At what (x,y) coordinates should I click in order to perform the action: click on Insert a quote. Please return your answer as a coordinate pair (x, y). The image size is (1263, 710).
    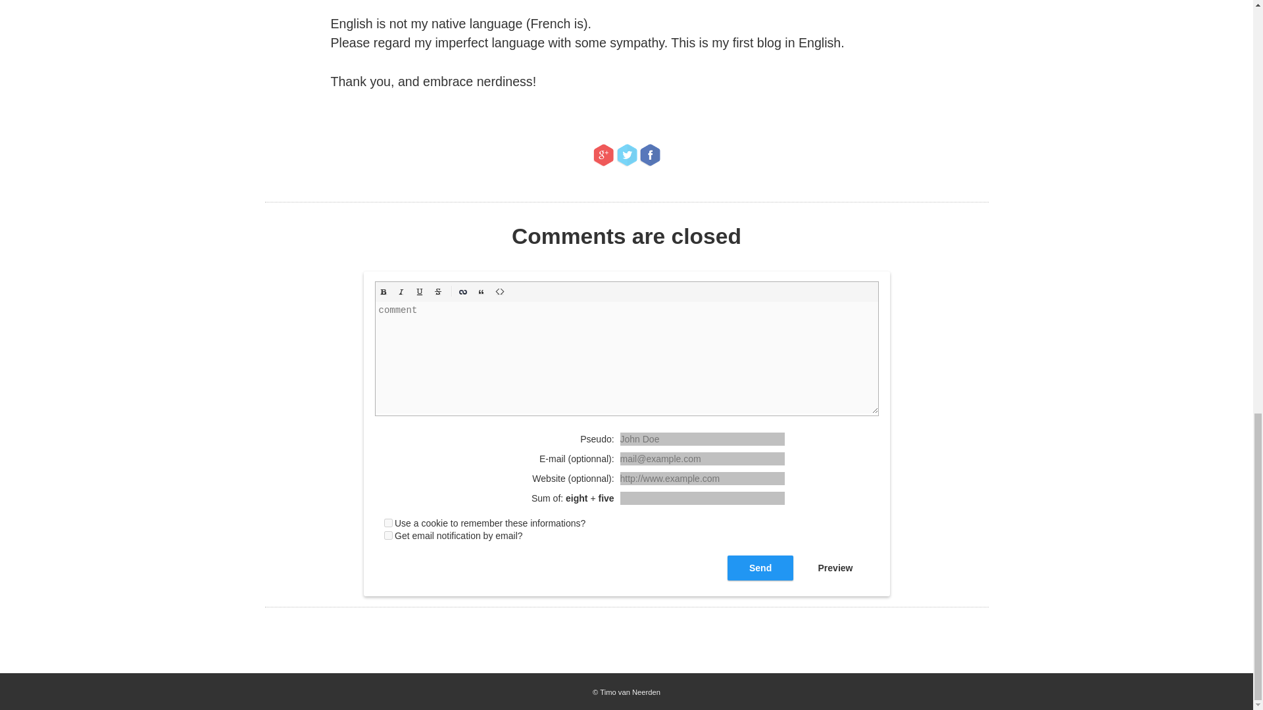
    Looking at the image, I should click on (482, 292).